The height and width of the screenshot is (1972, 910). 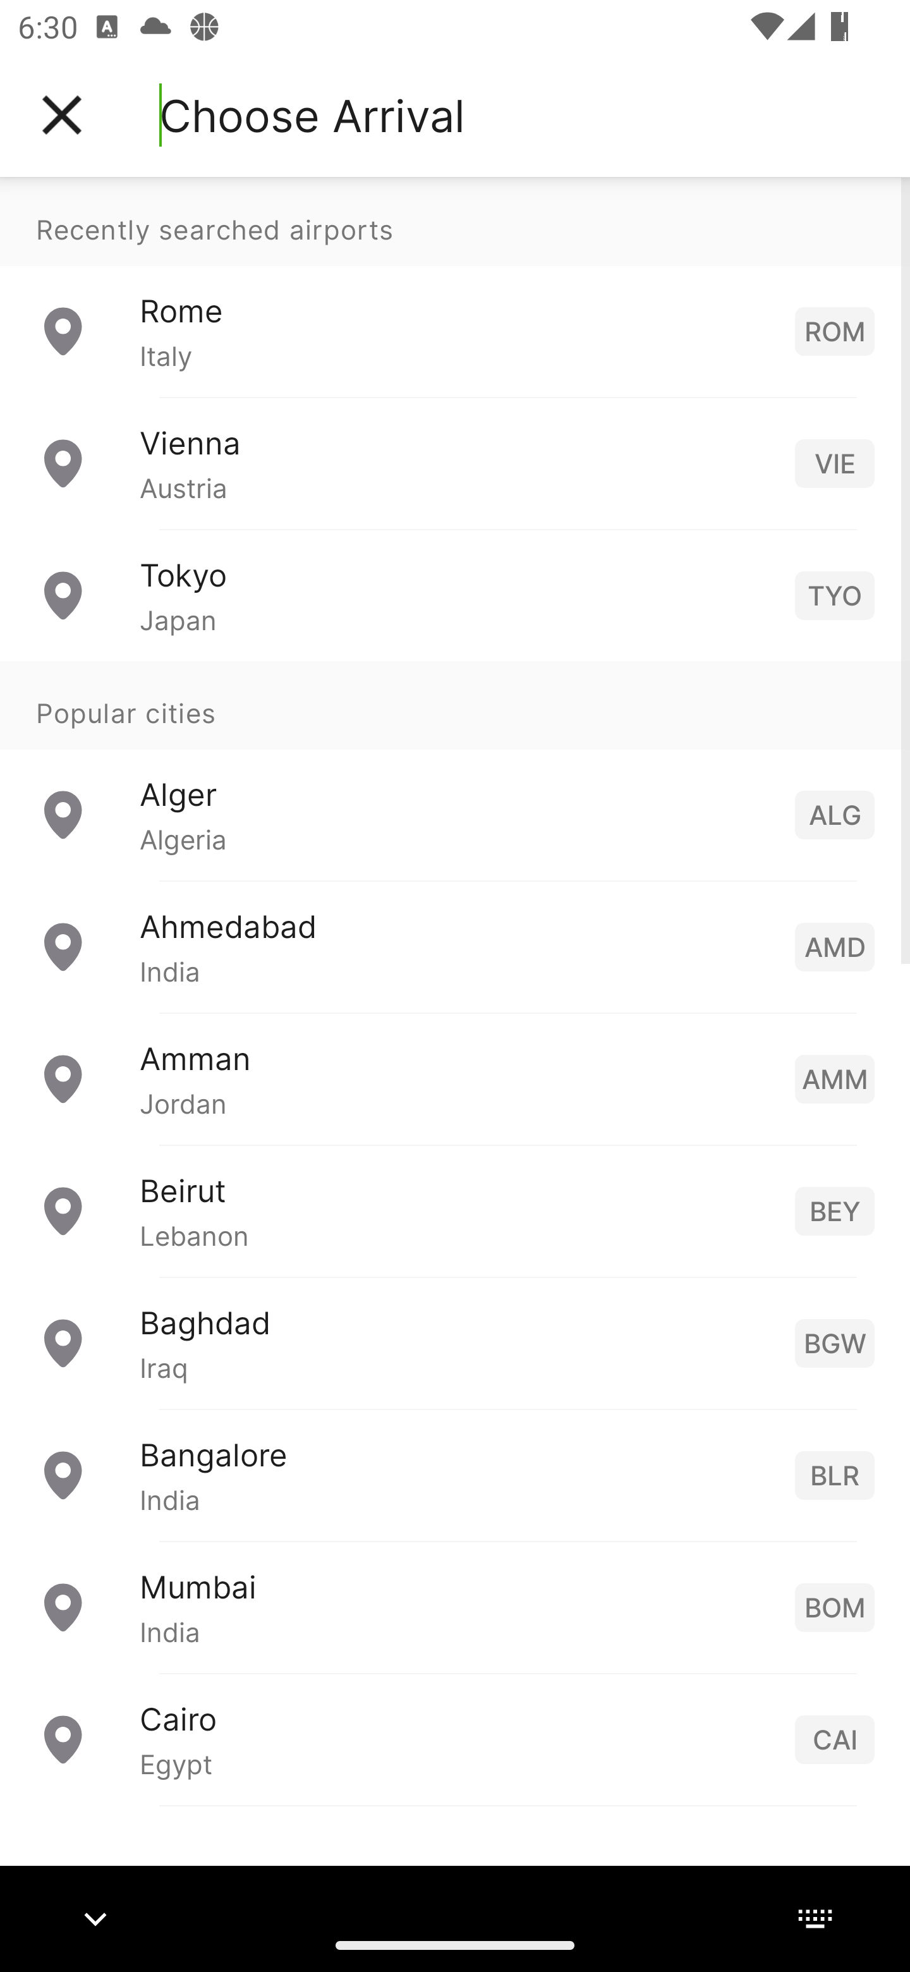 What do you see at coordinates (455, 770) in the screenshot?
I see `Popular cities Alger Algeria ALG` at bounding box center [455, 770].